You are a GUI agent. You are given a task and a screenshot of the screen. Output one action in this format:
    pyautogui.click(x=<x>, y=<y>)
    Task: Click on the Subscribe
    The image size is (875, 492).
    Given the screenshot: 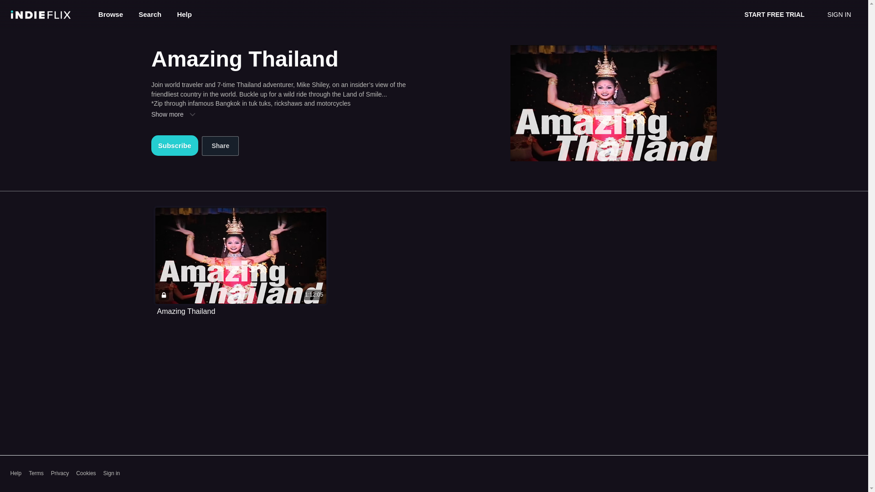 What is the action you would take?
    pyautogui.click(x=175, y=146)
    